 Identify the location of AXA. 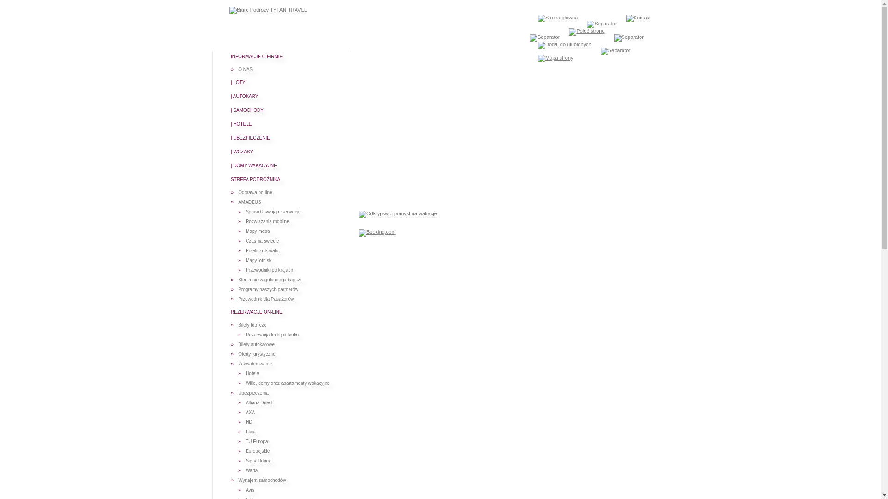
(250, 412).